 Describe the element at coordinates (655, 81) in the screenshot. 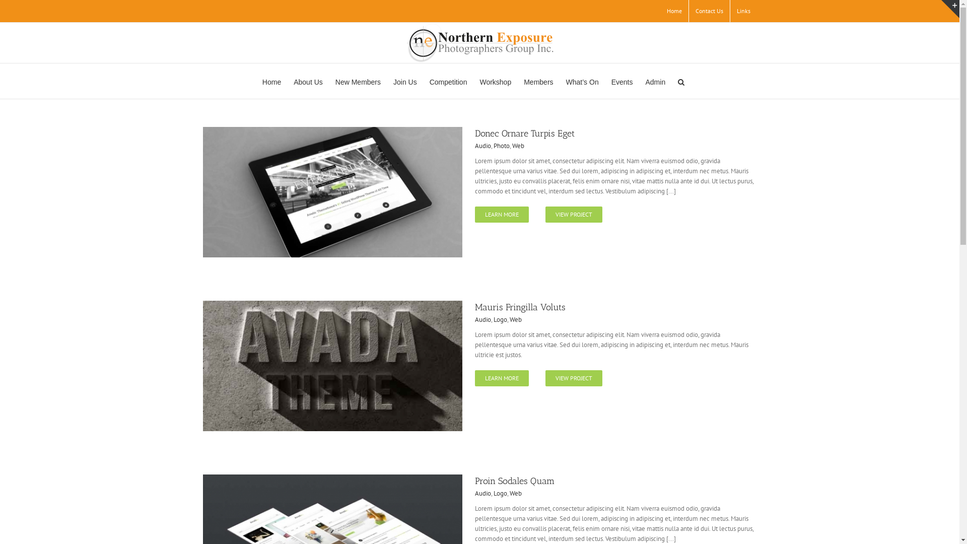

I see `Admin` at that location.